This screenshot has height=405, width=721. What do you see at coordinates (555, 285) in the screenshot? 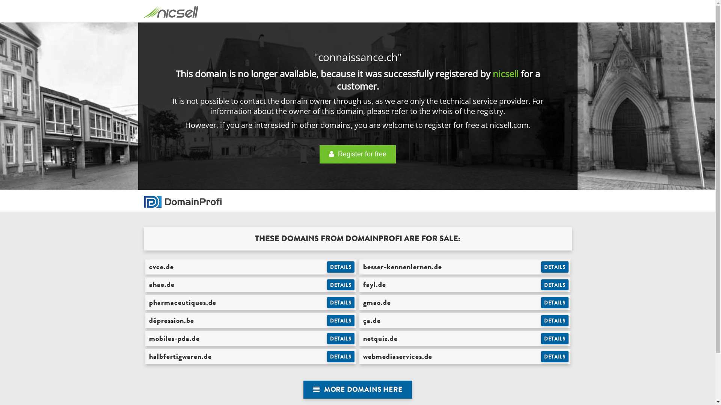
I see `DETAILS` at bounding box center [555, 285].